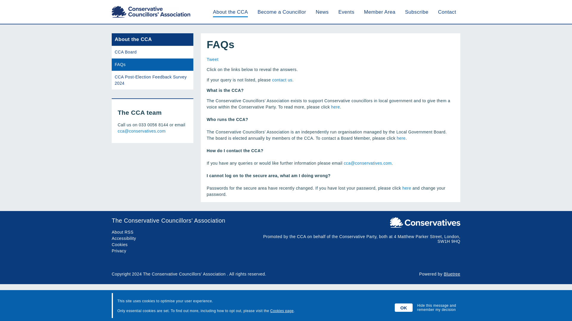 Image resolution: width=572 pixels, height=321 pixels. What do you see at coordinates (416, 12) in the screenshot?
I see `Subscribe` at bounding box center [416, 12].